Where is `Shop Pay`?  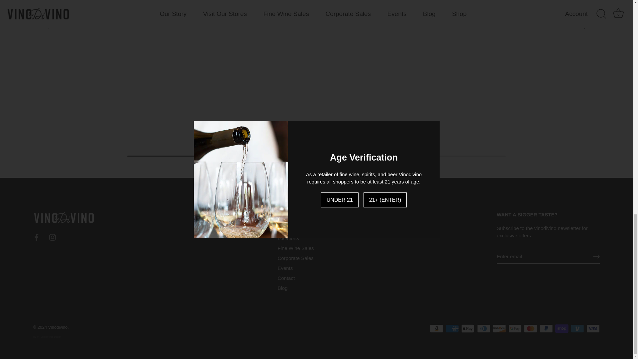
Shop Pay is located at coordinates (562, 328).